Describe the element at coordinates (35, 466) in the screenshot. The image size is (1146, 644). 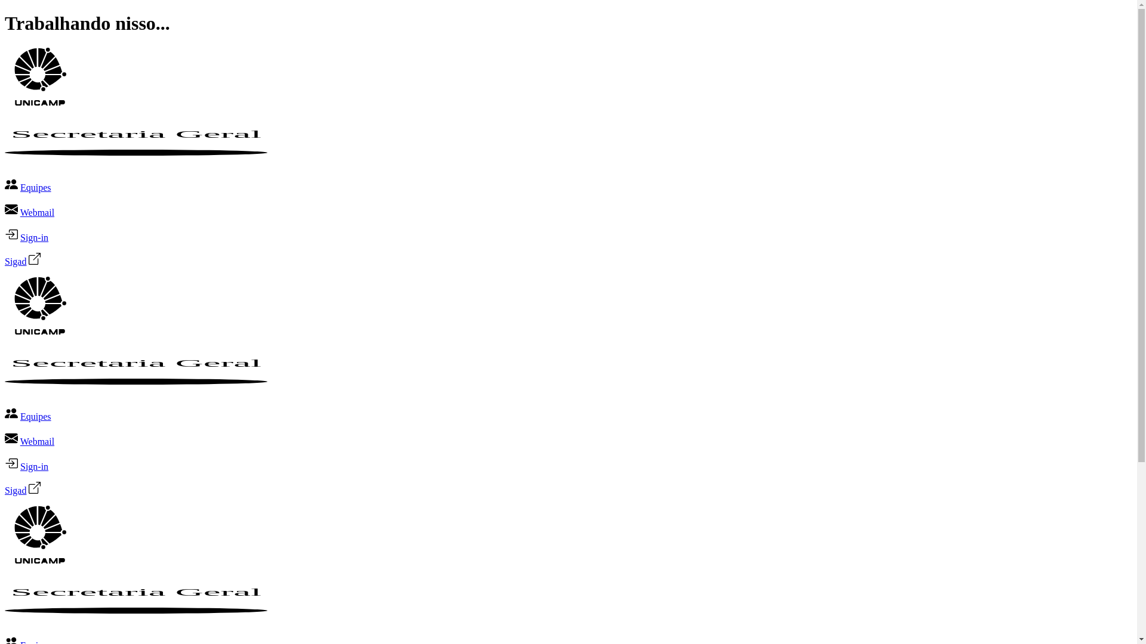
I see `Sign-in` at that location.